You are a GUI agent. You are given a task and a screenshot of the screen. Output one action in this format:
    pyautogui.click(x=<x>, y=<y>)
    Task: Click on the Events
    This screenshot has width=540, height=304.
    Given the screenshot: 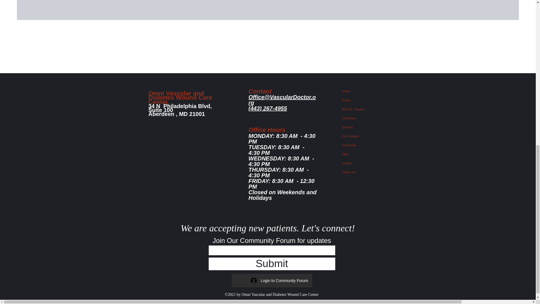 What is the action you would take?
    pyautogui.click(x=367, y=100)
    